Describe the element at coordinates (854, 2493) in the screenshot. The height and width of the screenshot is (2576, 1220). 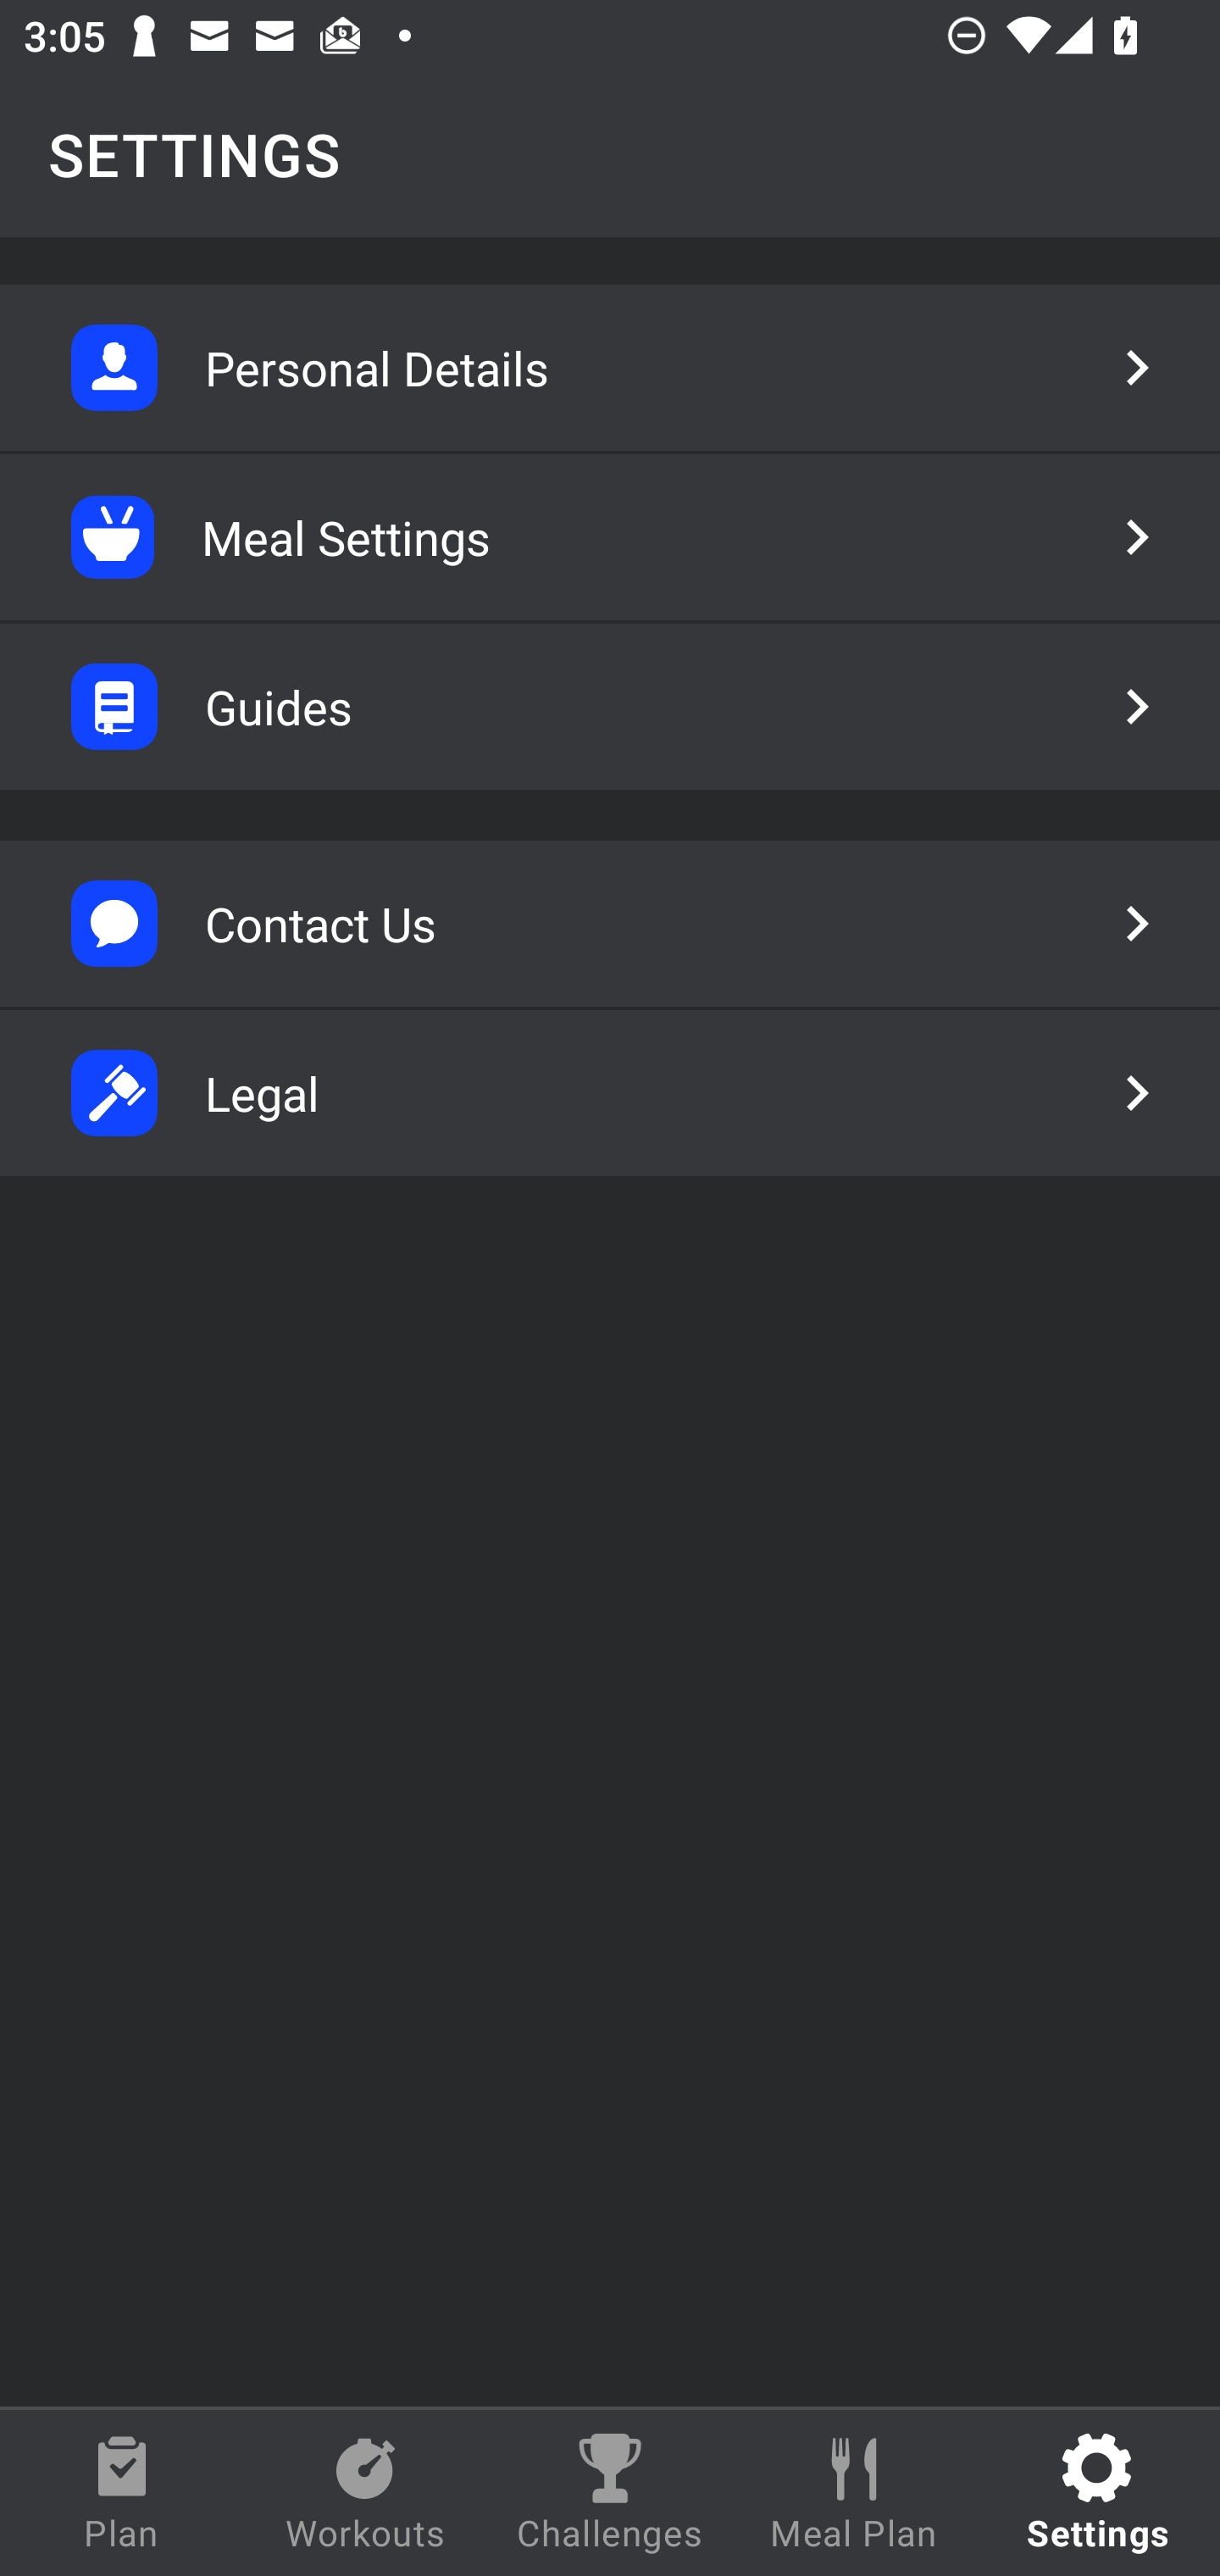
I see ` Meal Plan ` at that location.